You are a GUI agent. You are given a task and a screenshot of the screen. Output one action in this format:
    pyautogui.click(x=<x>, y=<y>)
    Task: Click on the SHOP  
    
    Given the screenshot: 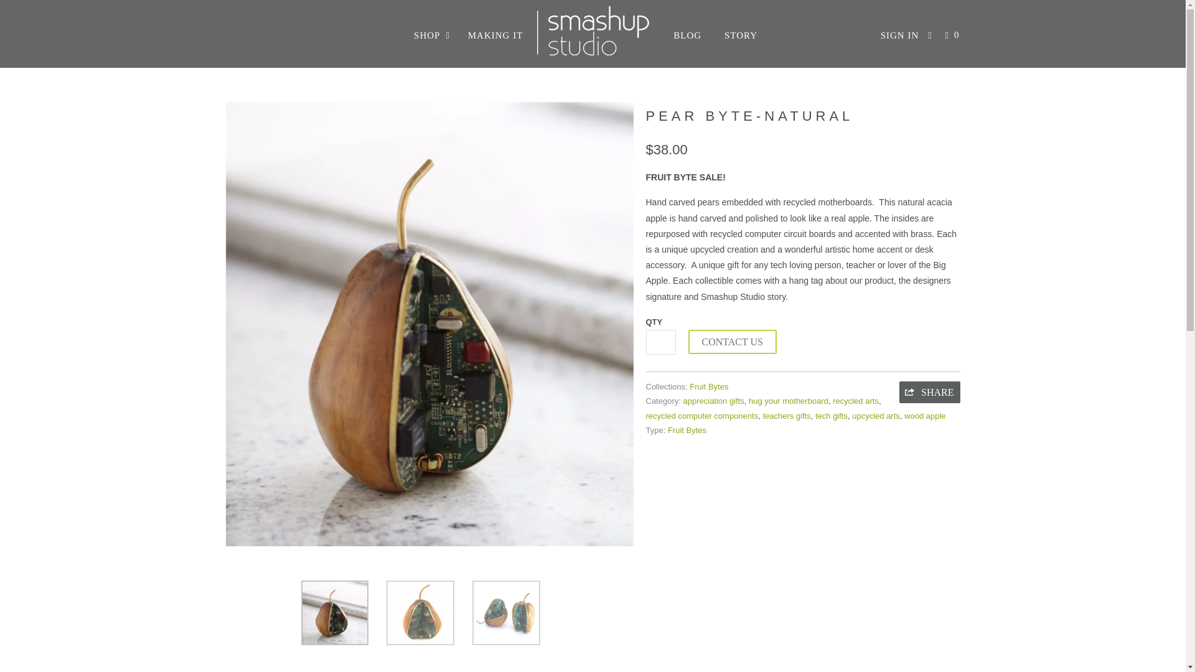 What is the action you would take?
    pyautogui.click(x=432, y=35)
    